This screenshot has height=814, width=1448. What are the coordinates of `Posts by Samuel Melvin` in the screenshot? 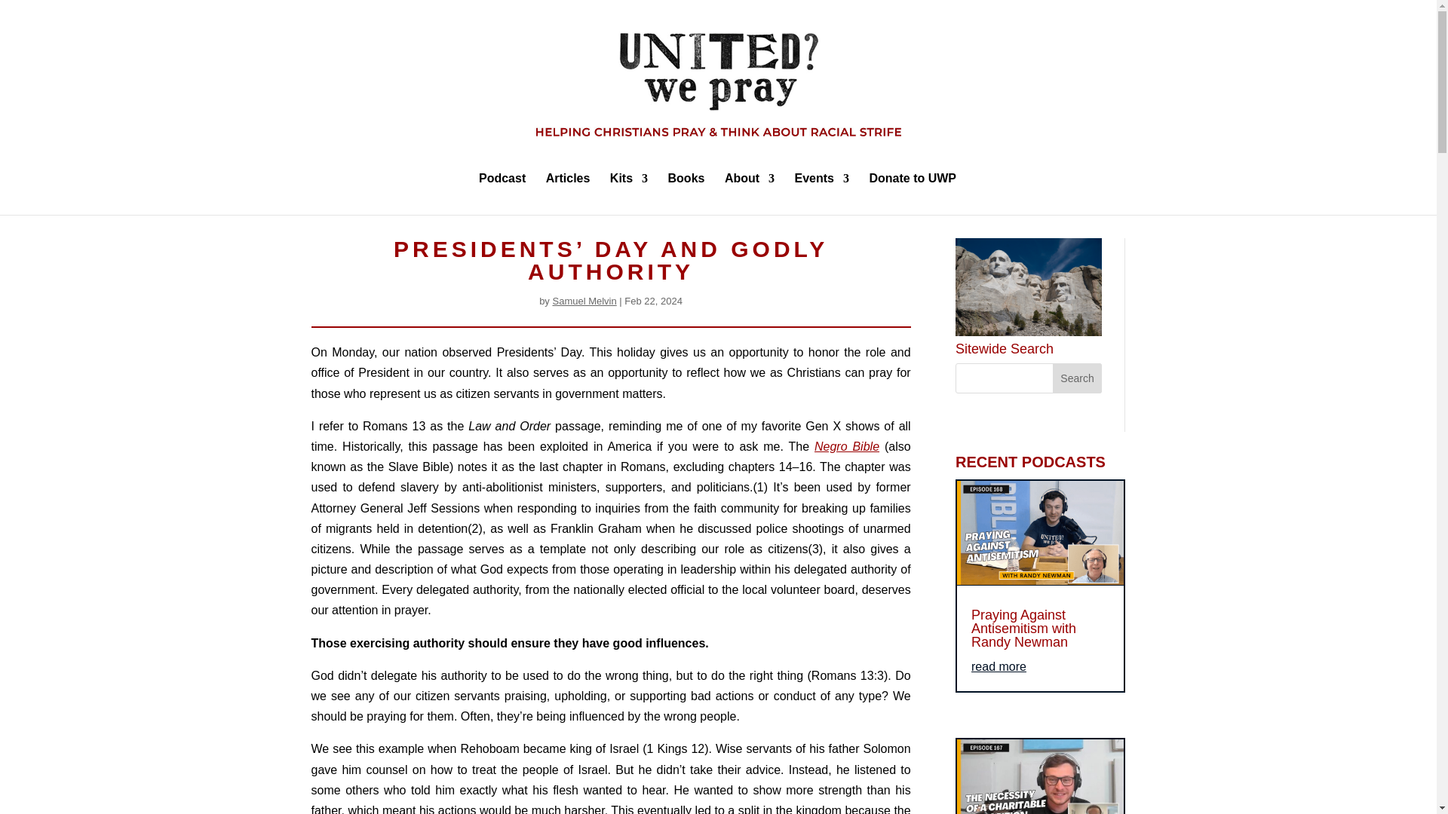 It's located at (584, 301).